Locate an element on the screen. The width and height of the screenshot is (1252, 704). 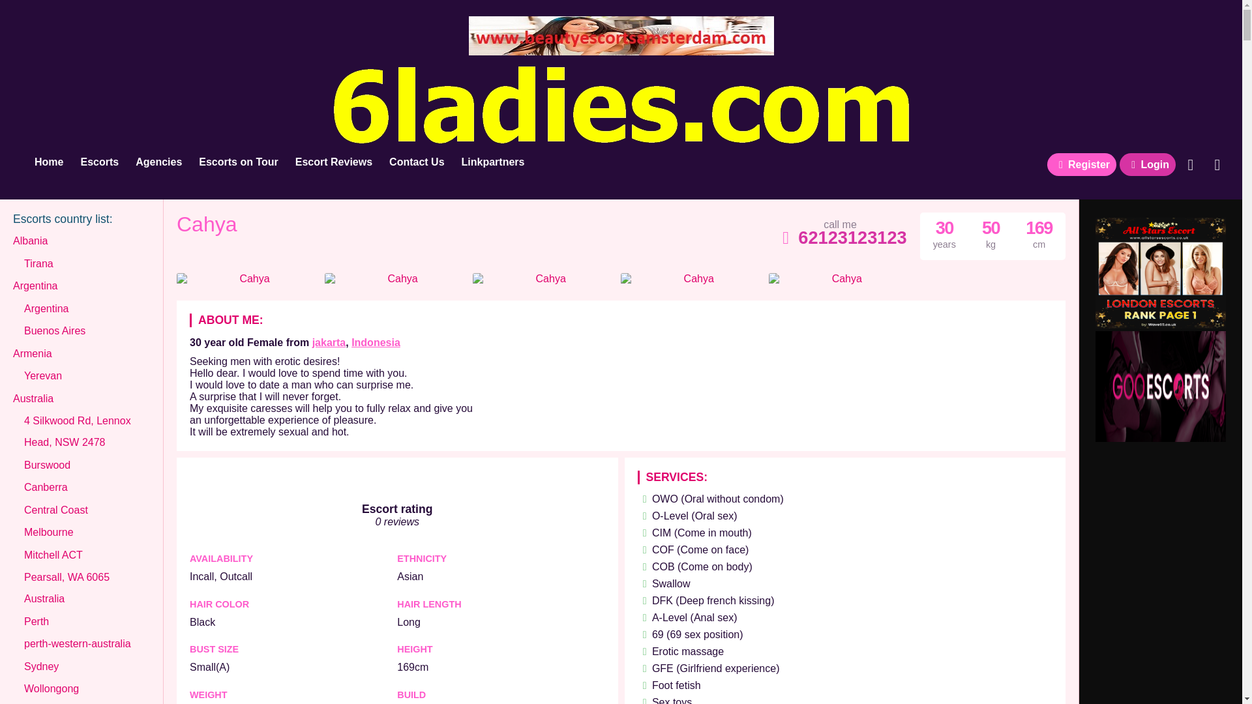
Escorts on Tour is located at coordinates (238, 162).